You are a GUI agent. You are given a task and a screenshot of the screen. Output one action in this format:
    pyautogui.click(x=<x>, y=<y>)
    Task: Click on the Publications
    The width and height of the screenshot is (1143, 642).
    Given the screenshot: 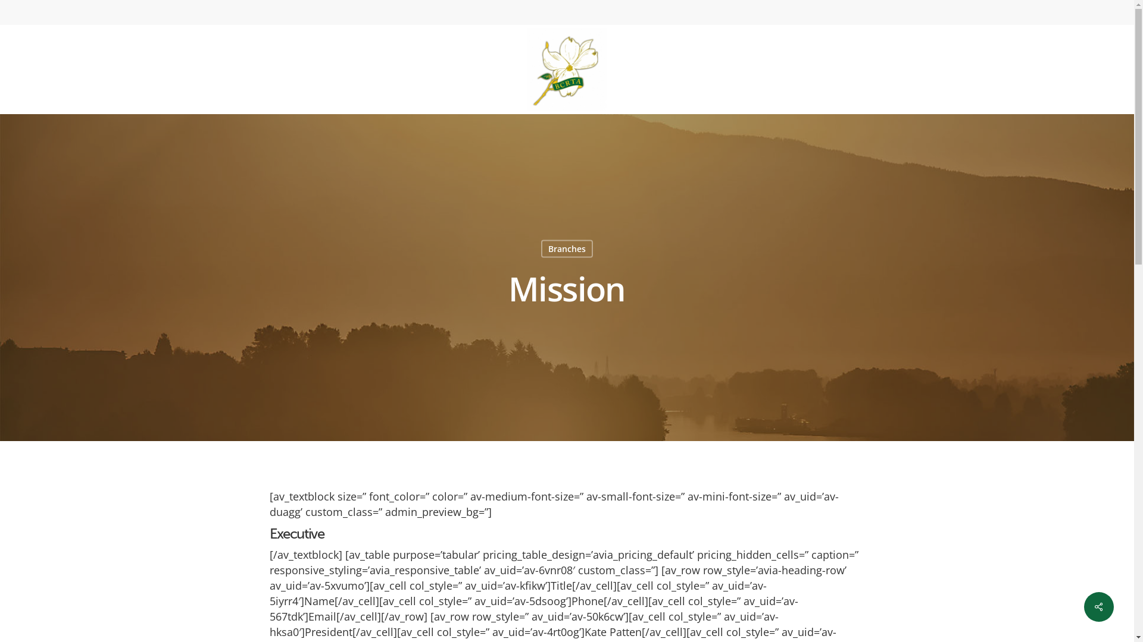 What is the action you would take?
    pyautogui.click(x=706, y=361)
    